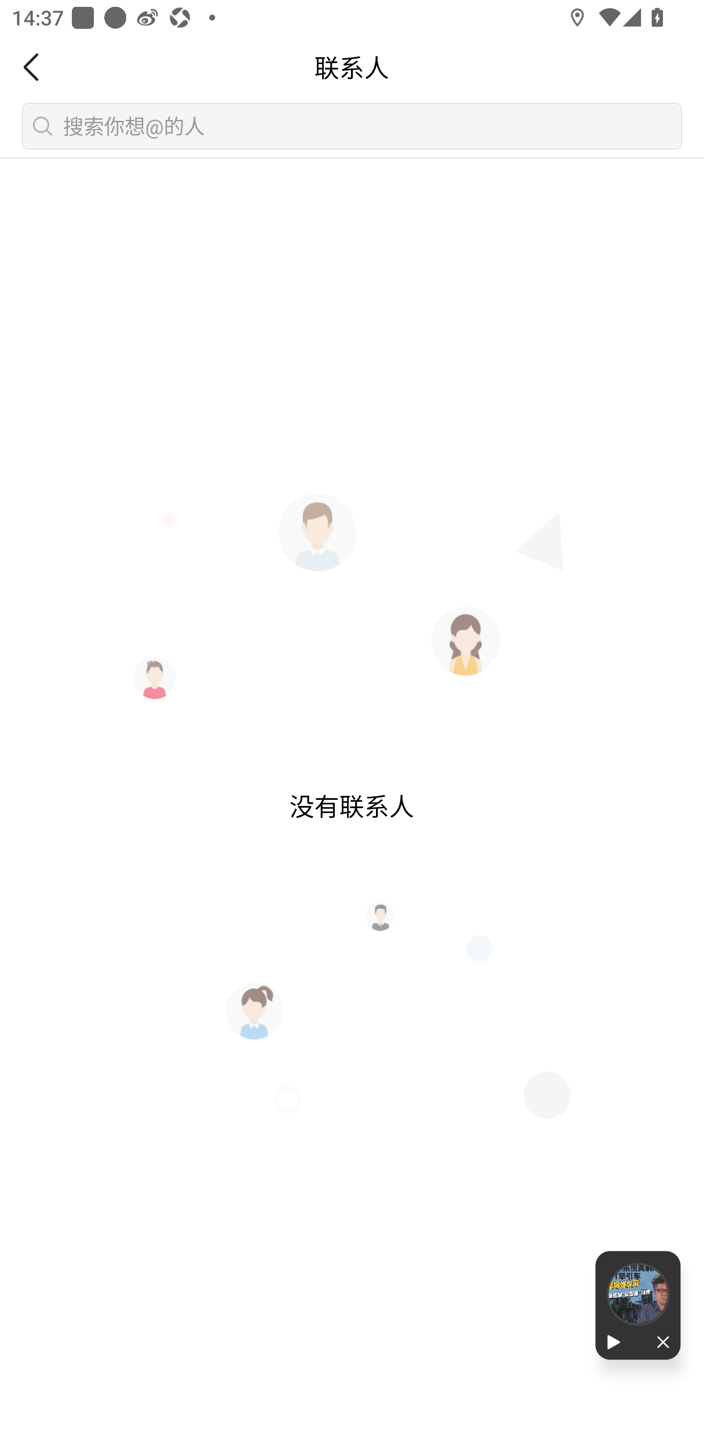  What do you see at coordinates (659, 1343) in the screenshot?
I see `关闭` at bounding box center [659, 1343].